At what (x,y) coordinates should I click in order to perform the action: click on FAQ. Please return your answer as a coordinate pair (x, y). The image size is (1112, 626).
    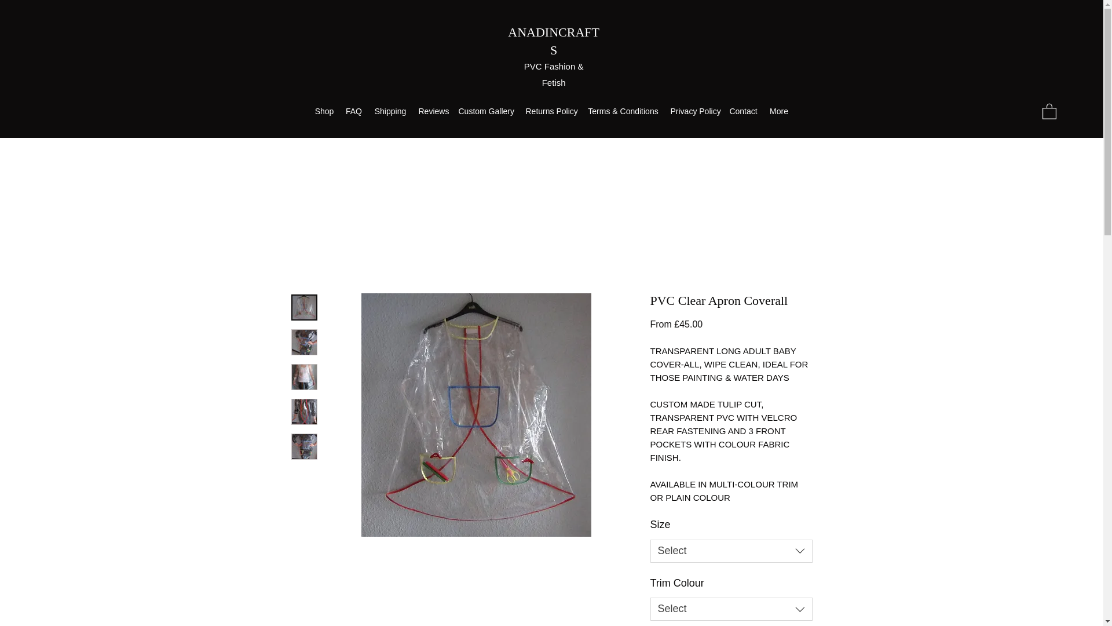
    Looking at the image, I should click on (353, 111).